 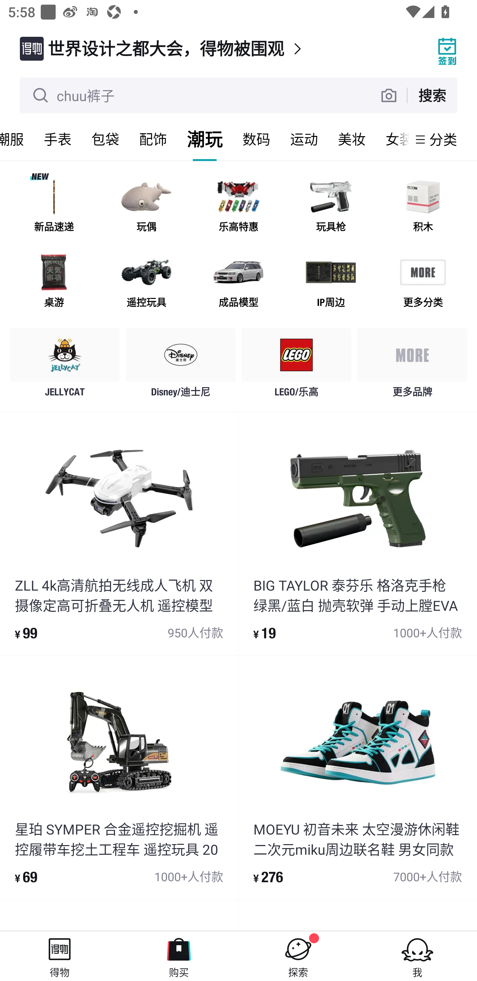 I want to click on 探索, so click(x=298, y=956).